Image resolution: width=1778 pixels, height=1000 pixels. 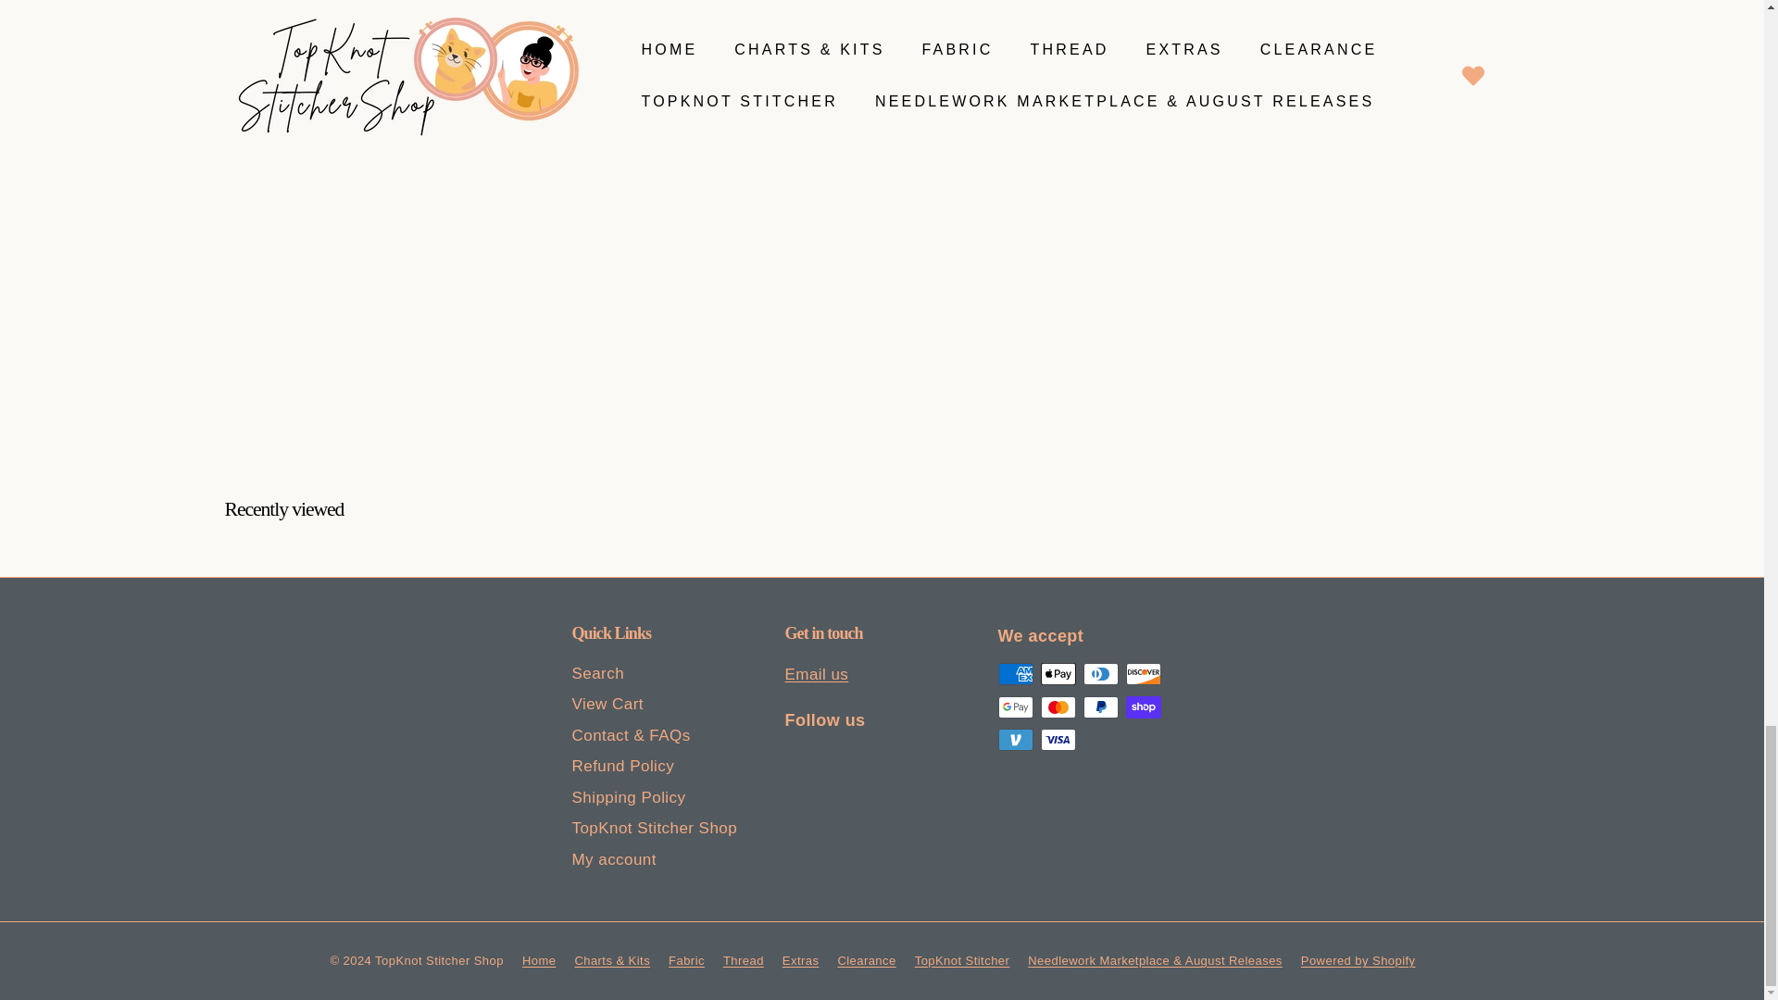 What do you see at coordinates (1015, 740) in the screenshot?
I see `Venmo` at bounding box center [1015, 740].